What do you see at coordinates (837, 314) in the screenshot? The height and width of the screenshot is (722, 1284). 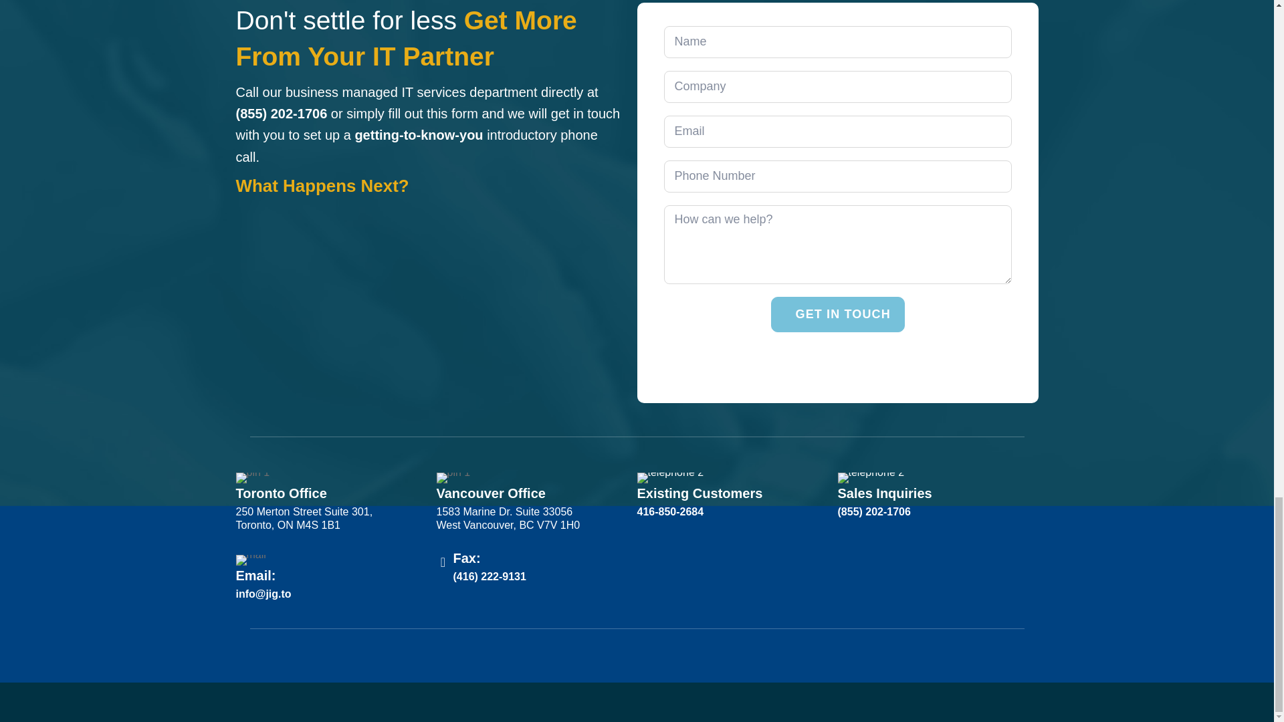 I see `GET IN TOUCH` at bounding box center [837, 314].